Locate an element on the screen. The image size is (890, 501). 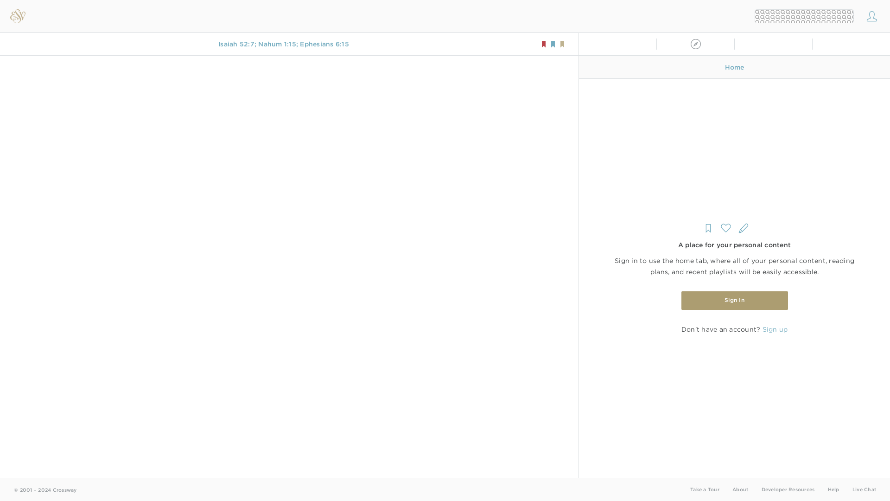
Sign In is located at coordinates (734, 301).